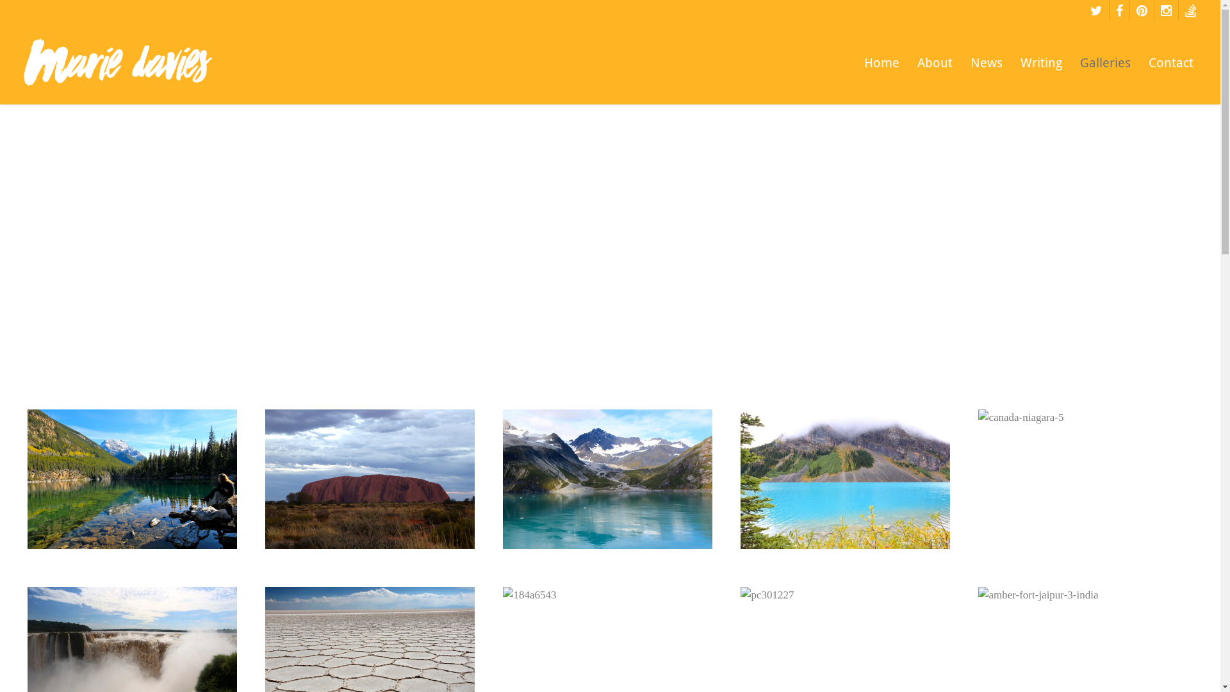 Image resolution: width=1230 pixels, height=692 pixels. What do you see at coordinates (1083, 479) in the screenshot?
I see `canada-niagara-5` at bounding box center [1083, 479].